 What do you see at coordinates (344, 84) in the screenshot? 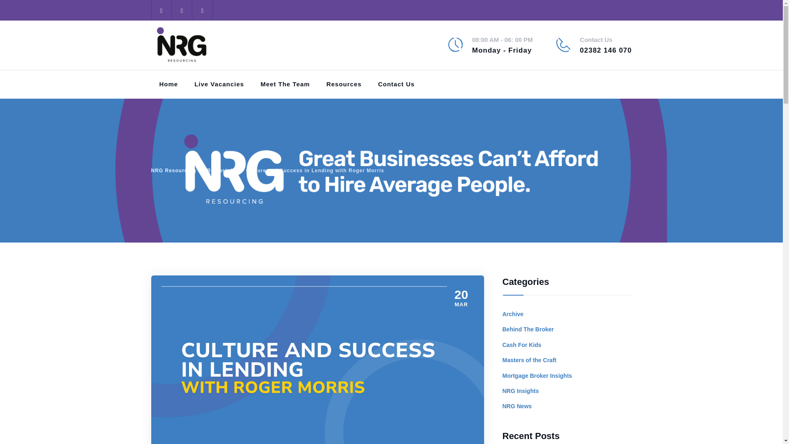
I see `Resources` at bounding box center [344, 84].